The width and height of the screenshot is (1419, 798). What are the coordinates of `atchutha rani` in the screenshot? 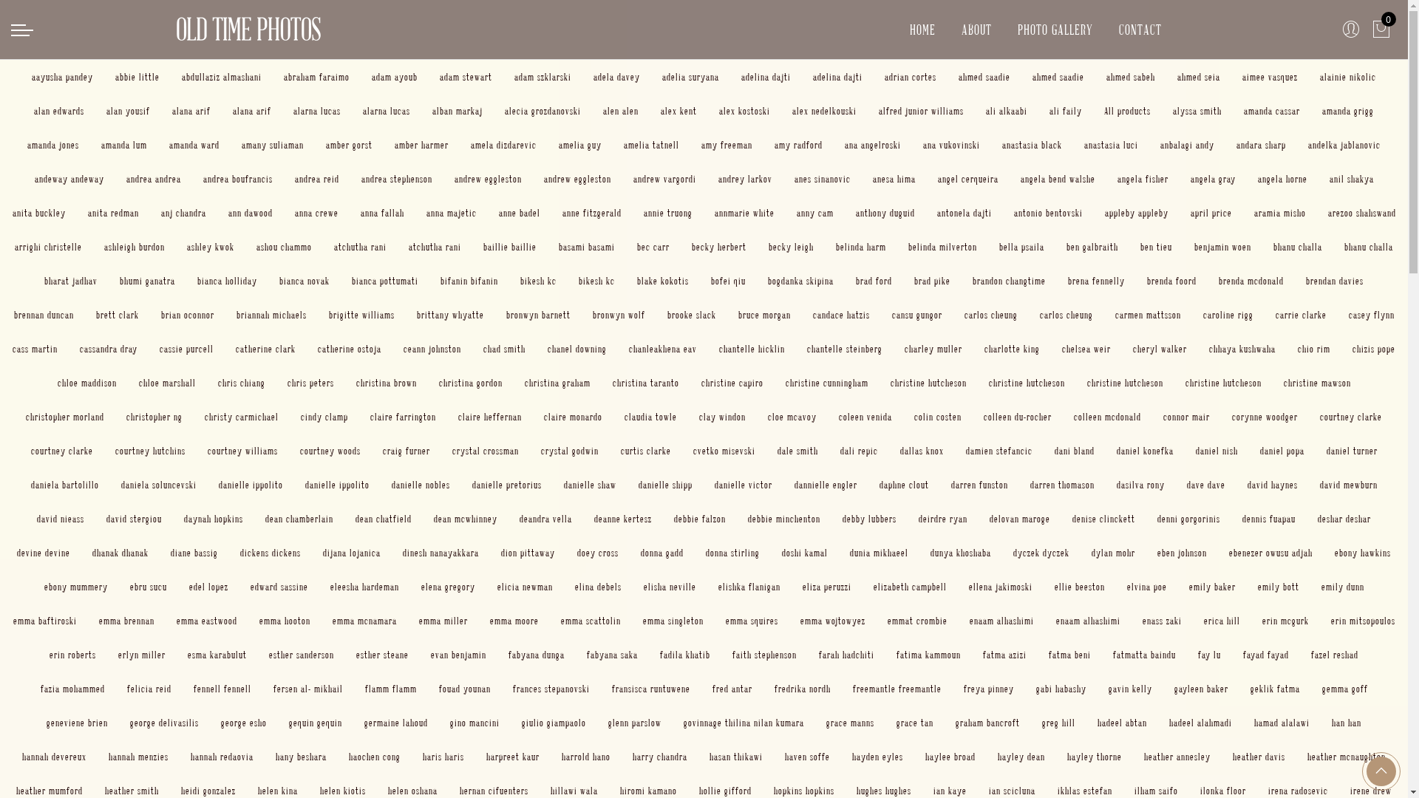 It's located at (435, 247).